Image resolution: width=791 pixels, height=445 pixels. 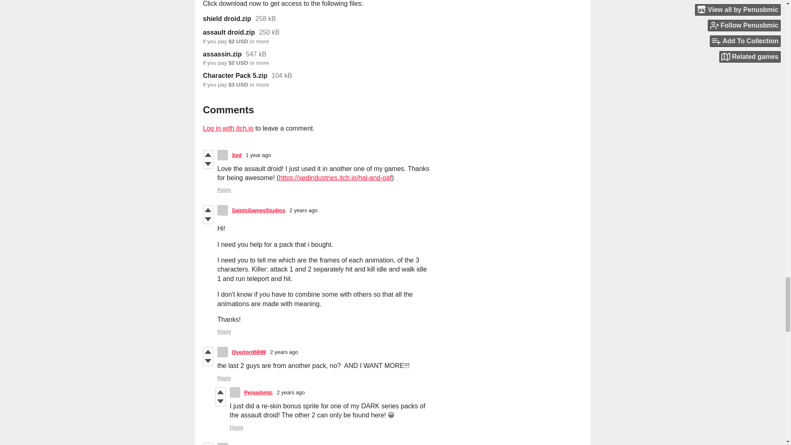 I want to click on assassin.zip, so click(x=222, y=54).